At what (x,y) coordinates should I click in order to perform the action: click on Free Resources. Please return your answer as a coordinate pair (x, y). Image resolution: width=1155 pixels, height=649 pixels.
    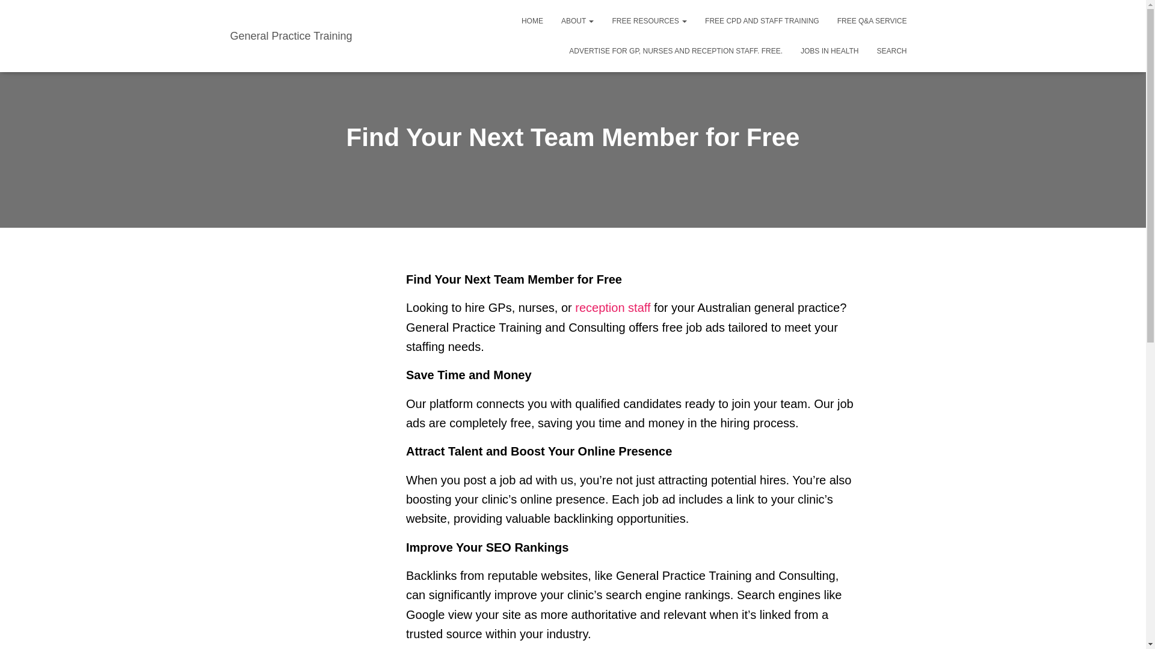
    Looking at the image, I should click on (650, 20).